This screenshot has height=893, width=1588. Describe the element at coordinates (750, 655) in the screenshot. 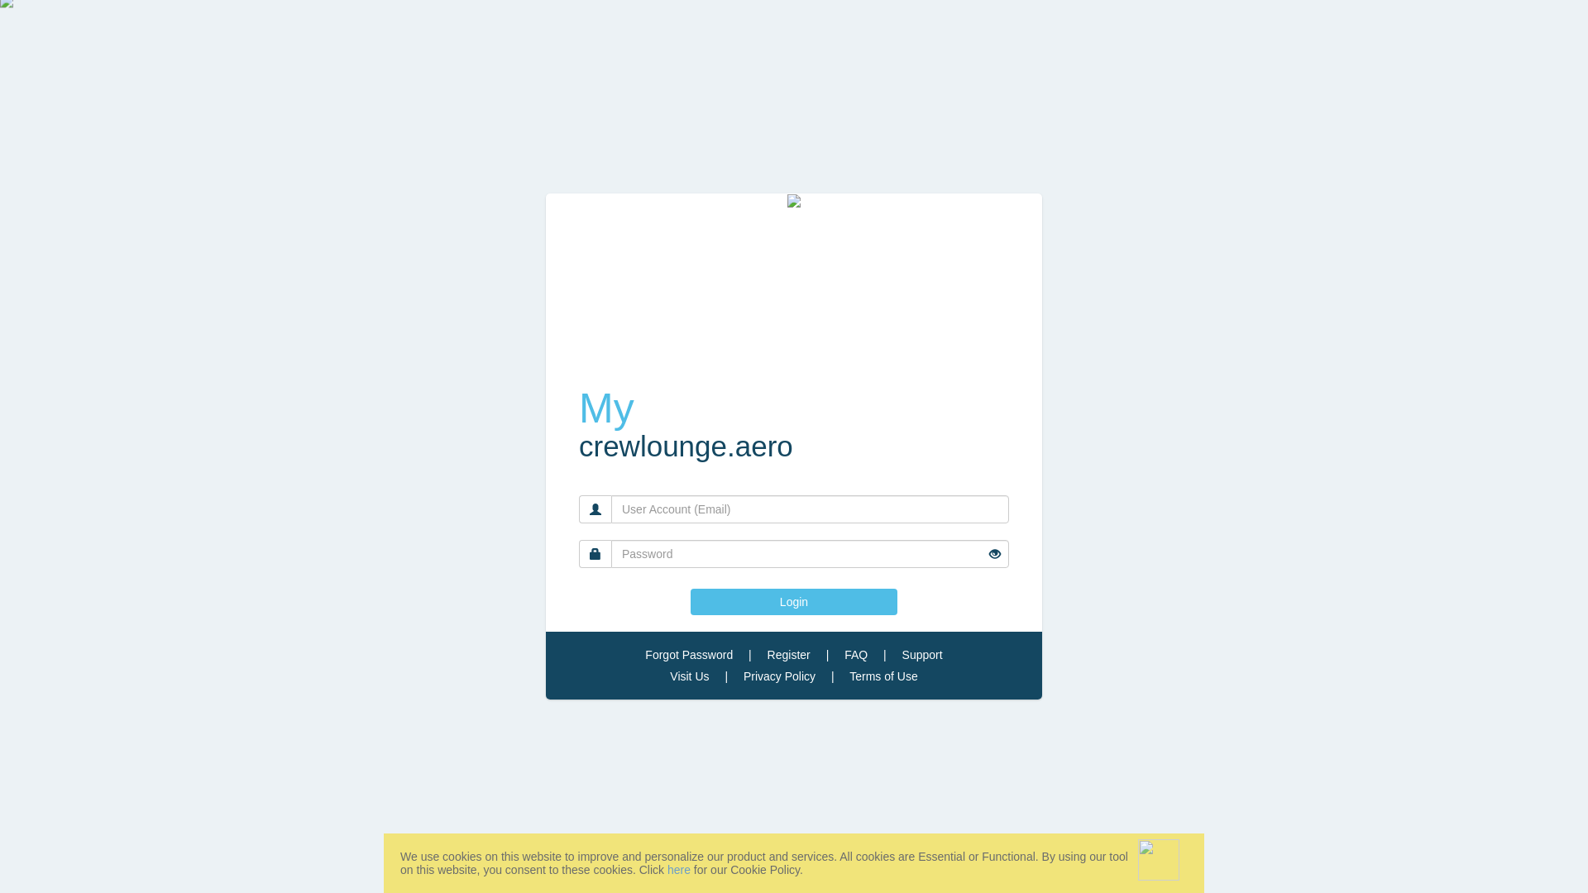

I see `|` at that location.